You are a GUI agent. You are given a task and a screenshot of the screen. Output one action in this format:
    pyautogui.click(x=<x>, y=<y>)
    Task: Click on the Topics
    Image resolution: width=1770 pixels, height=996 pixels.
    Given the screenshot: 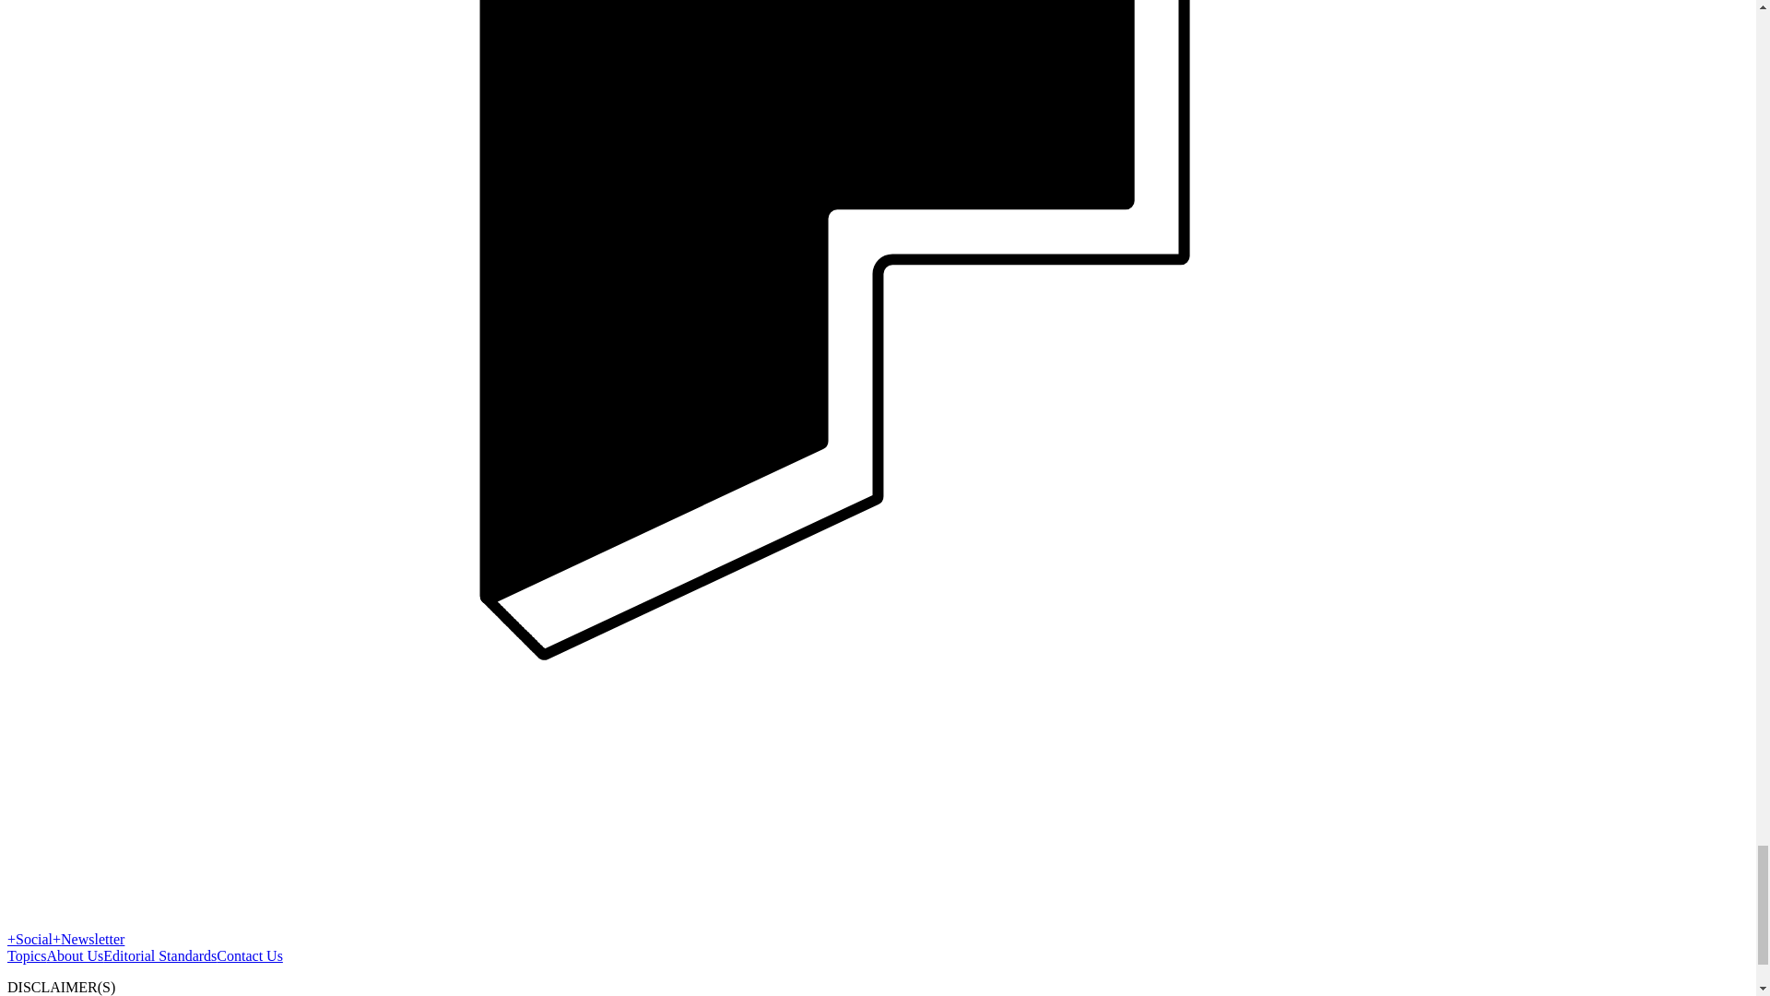 What is the action you would take?
    pyautogui.click(x=26, y=955)
    